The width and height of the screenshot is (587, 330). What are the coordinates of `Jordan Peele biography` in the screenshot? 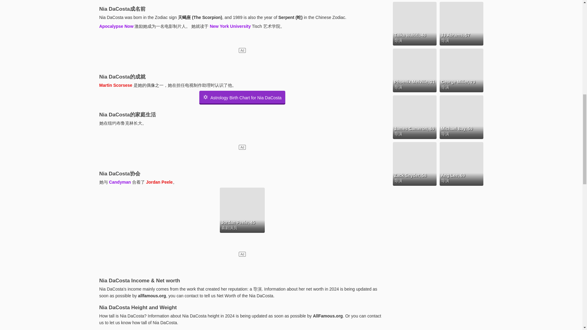 It's located at (159, 182).